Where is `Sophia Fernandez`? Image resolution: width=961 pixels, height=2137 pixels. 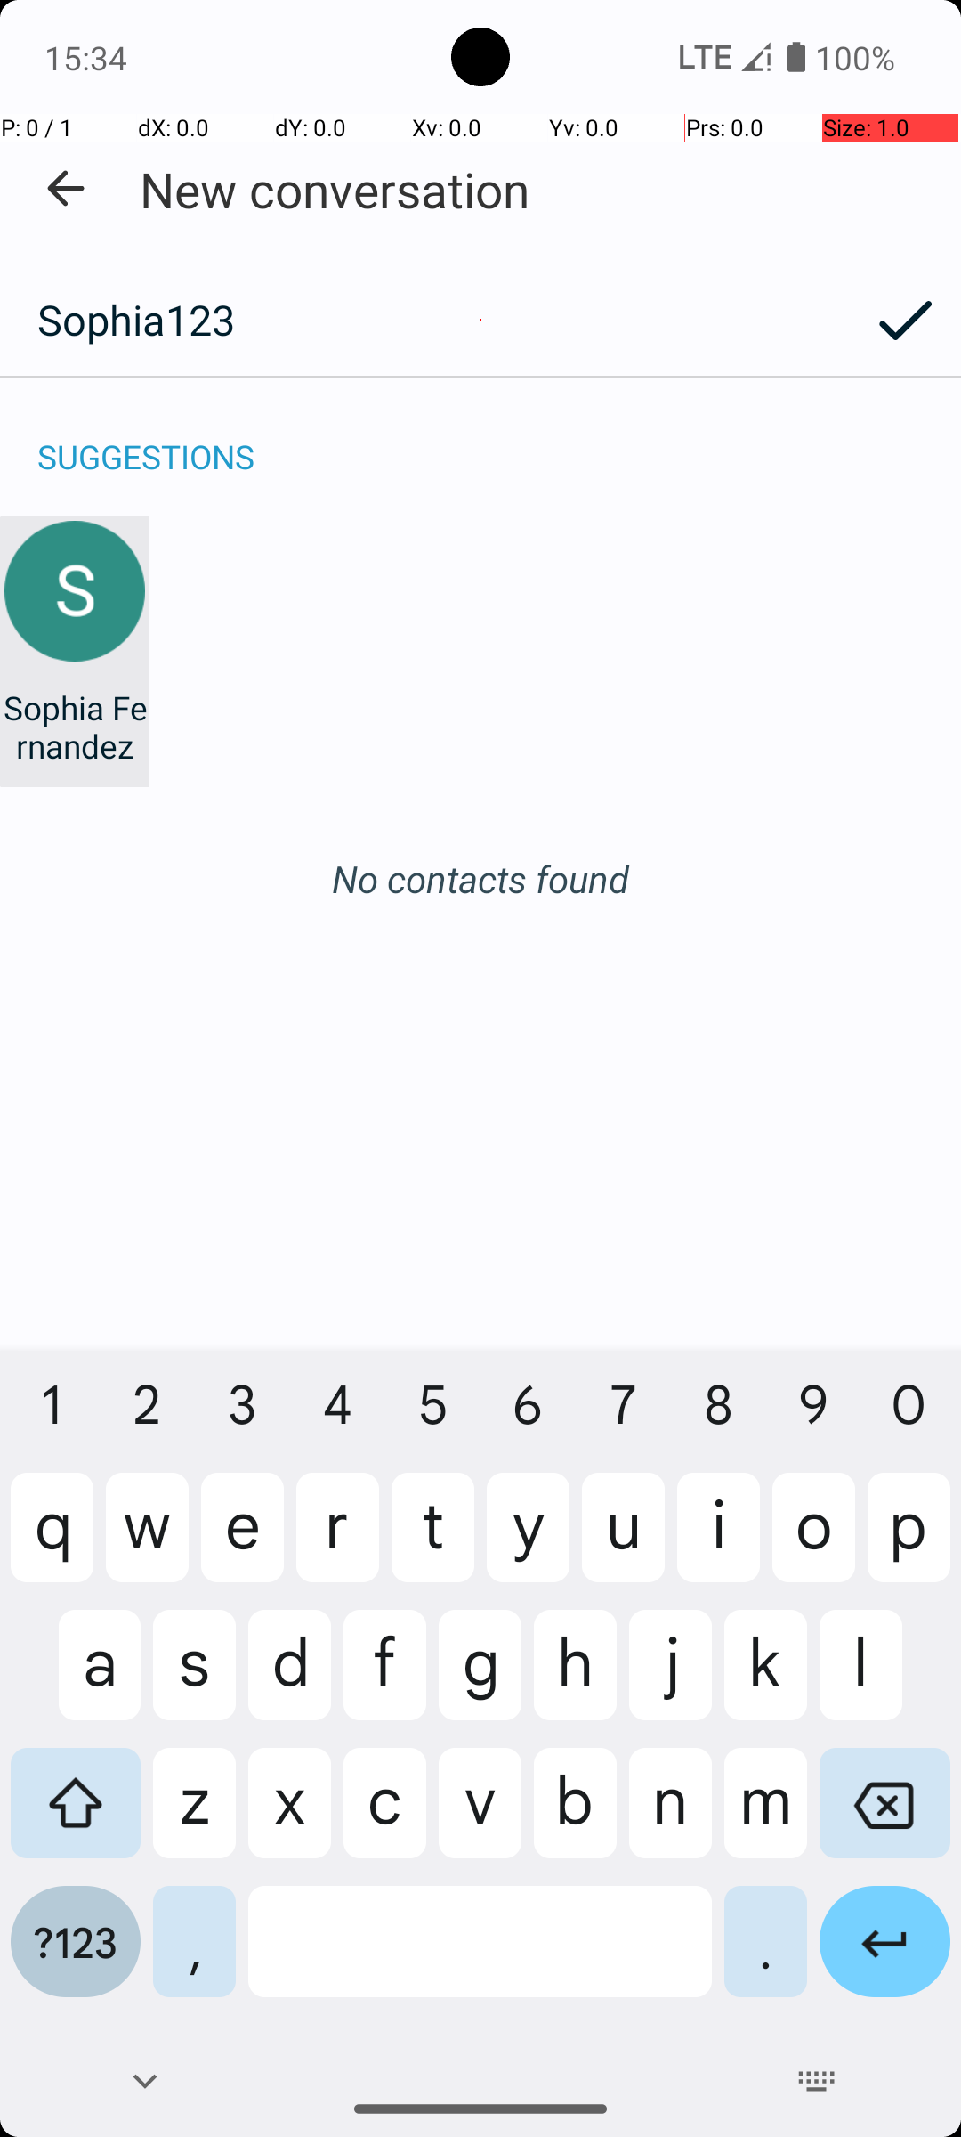 Sophia Fernandez is located at coordinates (75, 727).